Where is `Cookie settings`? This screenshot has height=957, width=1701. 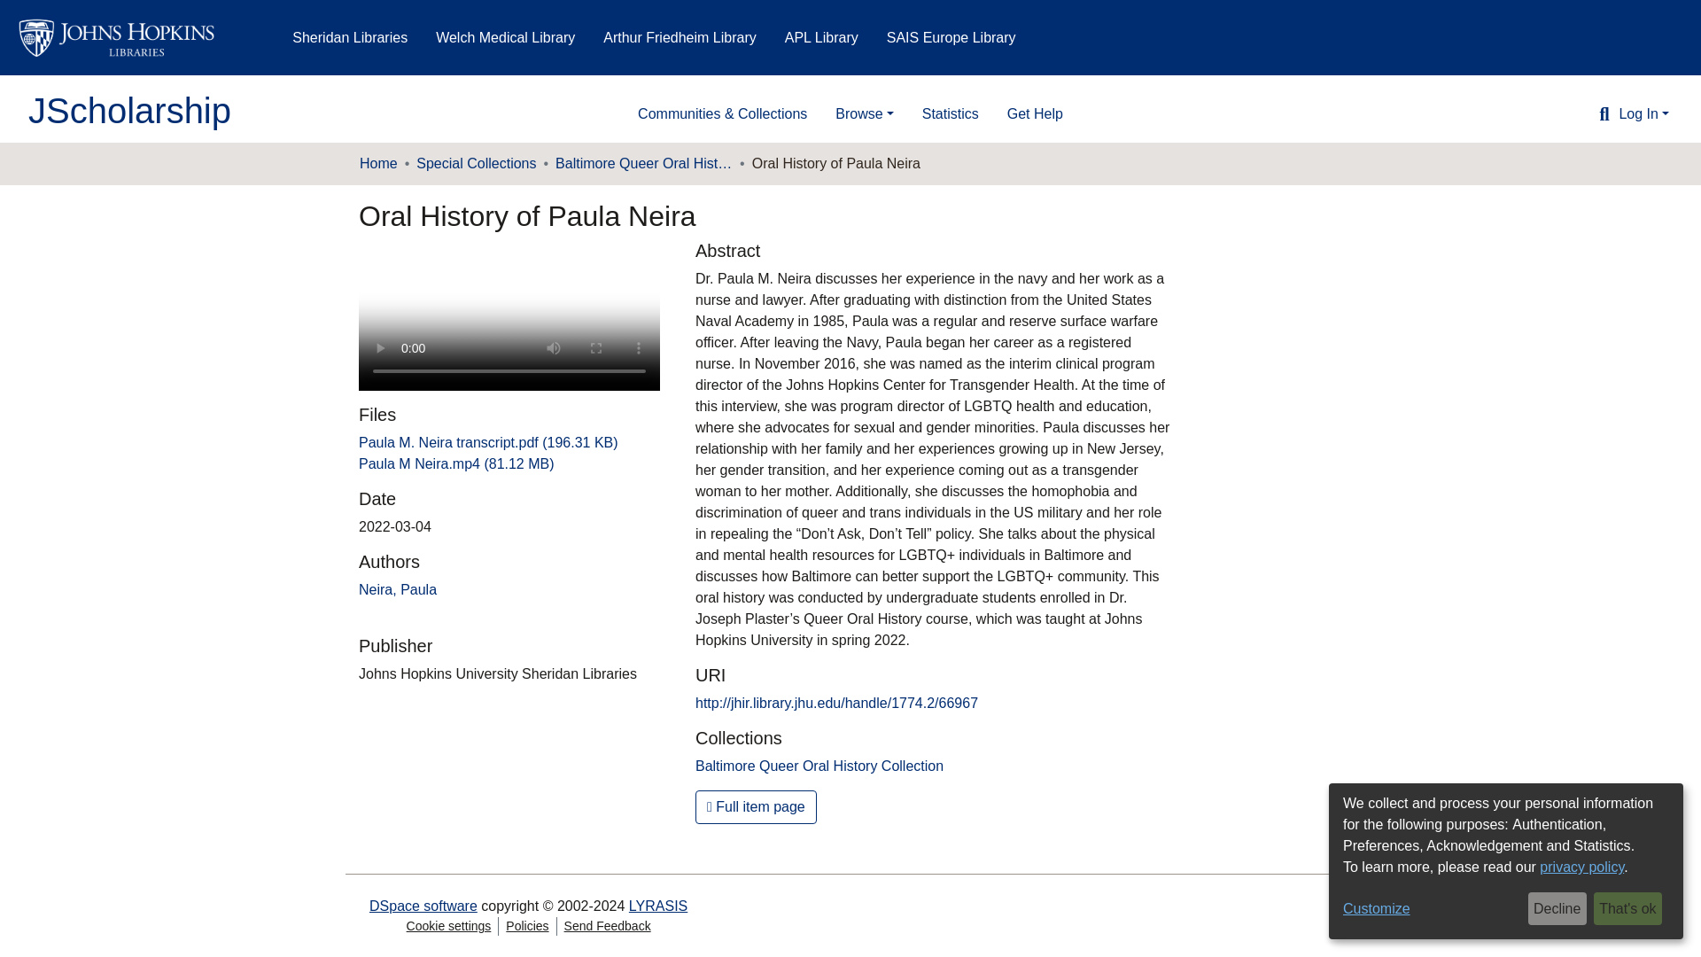
Cookie settings is located at coordinates (448, 926).